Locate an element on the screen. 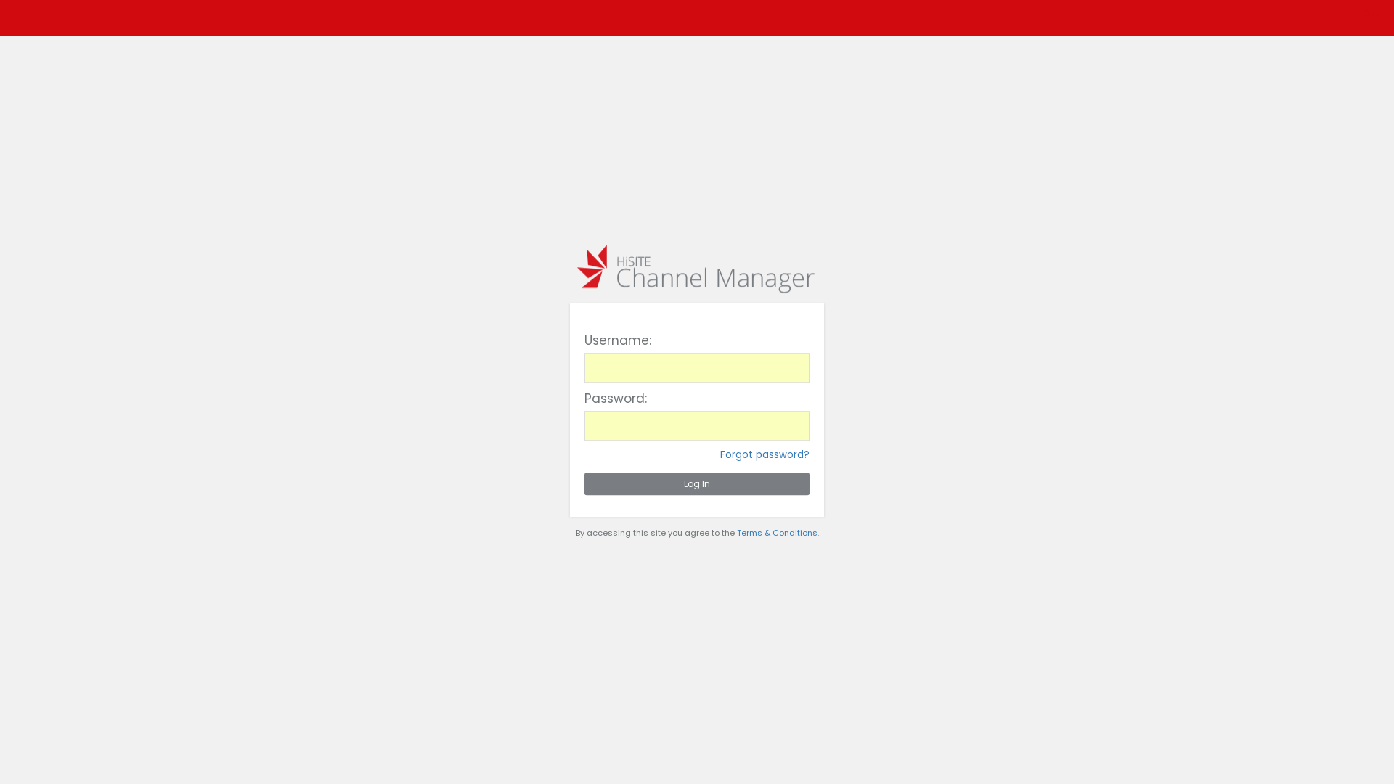 The image size is (1394, 784). Terms & Conditions is located at coordinates (776, 533).